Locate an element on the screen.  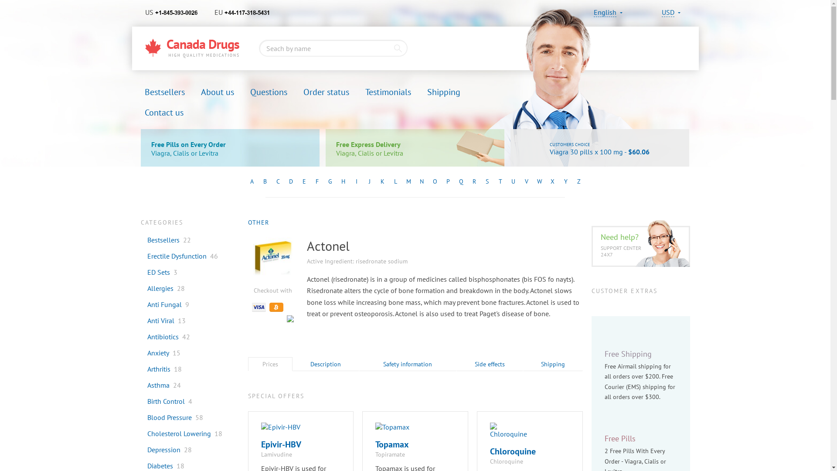
Topamax is located at coordinates (392, 444).